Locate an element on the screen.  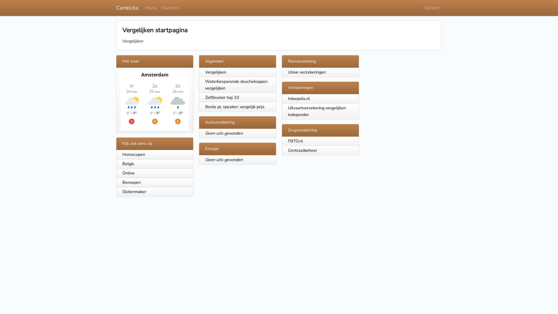
Beroepen is located at coordinates (155, 183).